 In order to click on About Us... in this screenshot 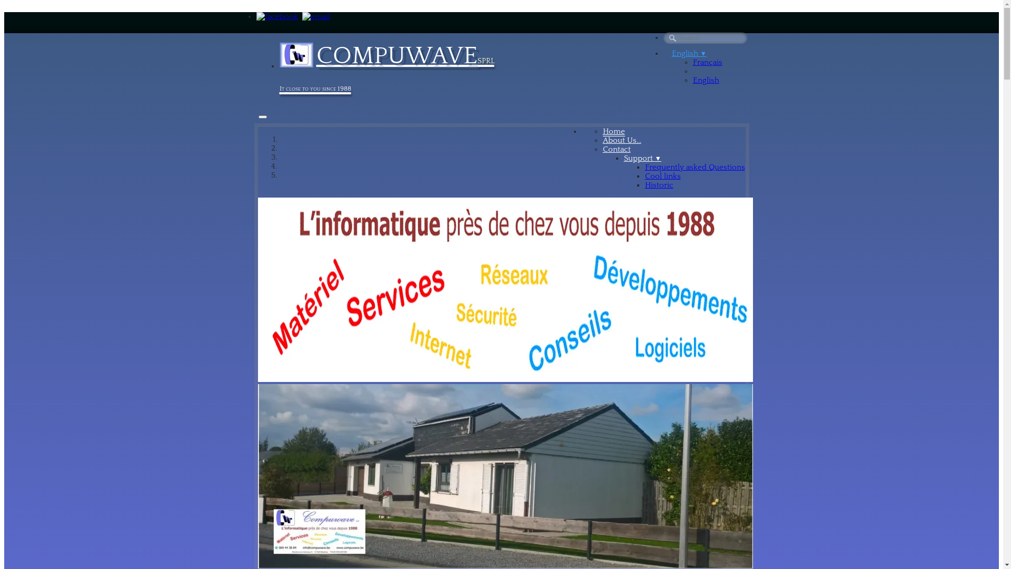, I will do `click(621, 140)`.